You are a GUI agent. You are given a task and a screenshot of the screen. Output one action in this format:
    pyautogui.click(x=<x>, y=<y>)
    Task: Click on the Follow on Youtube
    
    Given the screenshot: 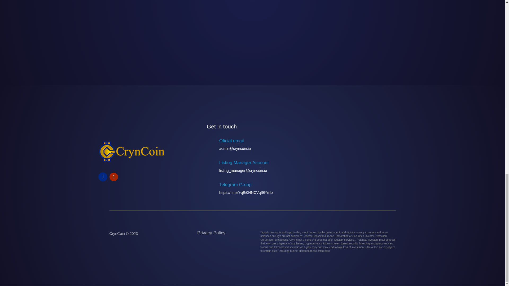 What is the action you would take?
    pyautogui.click(x=113, y=177)
    